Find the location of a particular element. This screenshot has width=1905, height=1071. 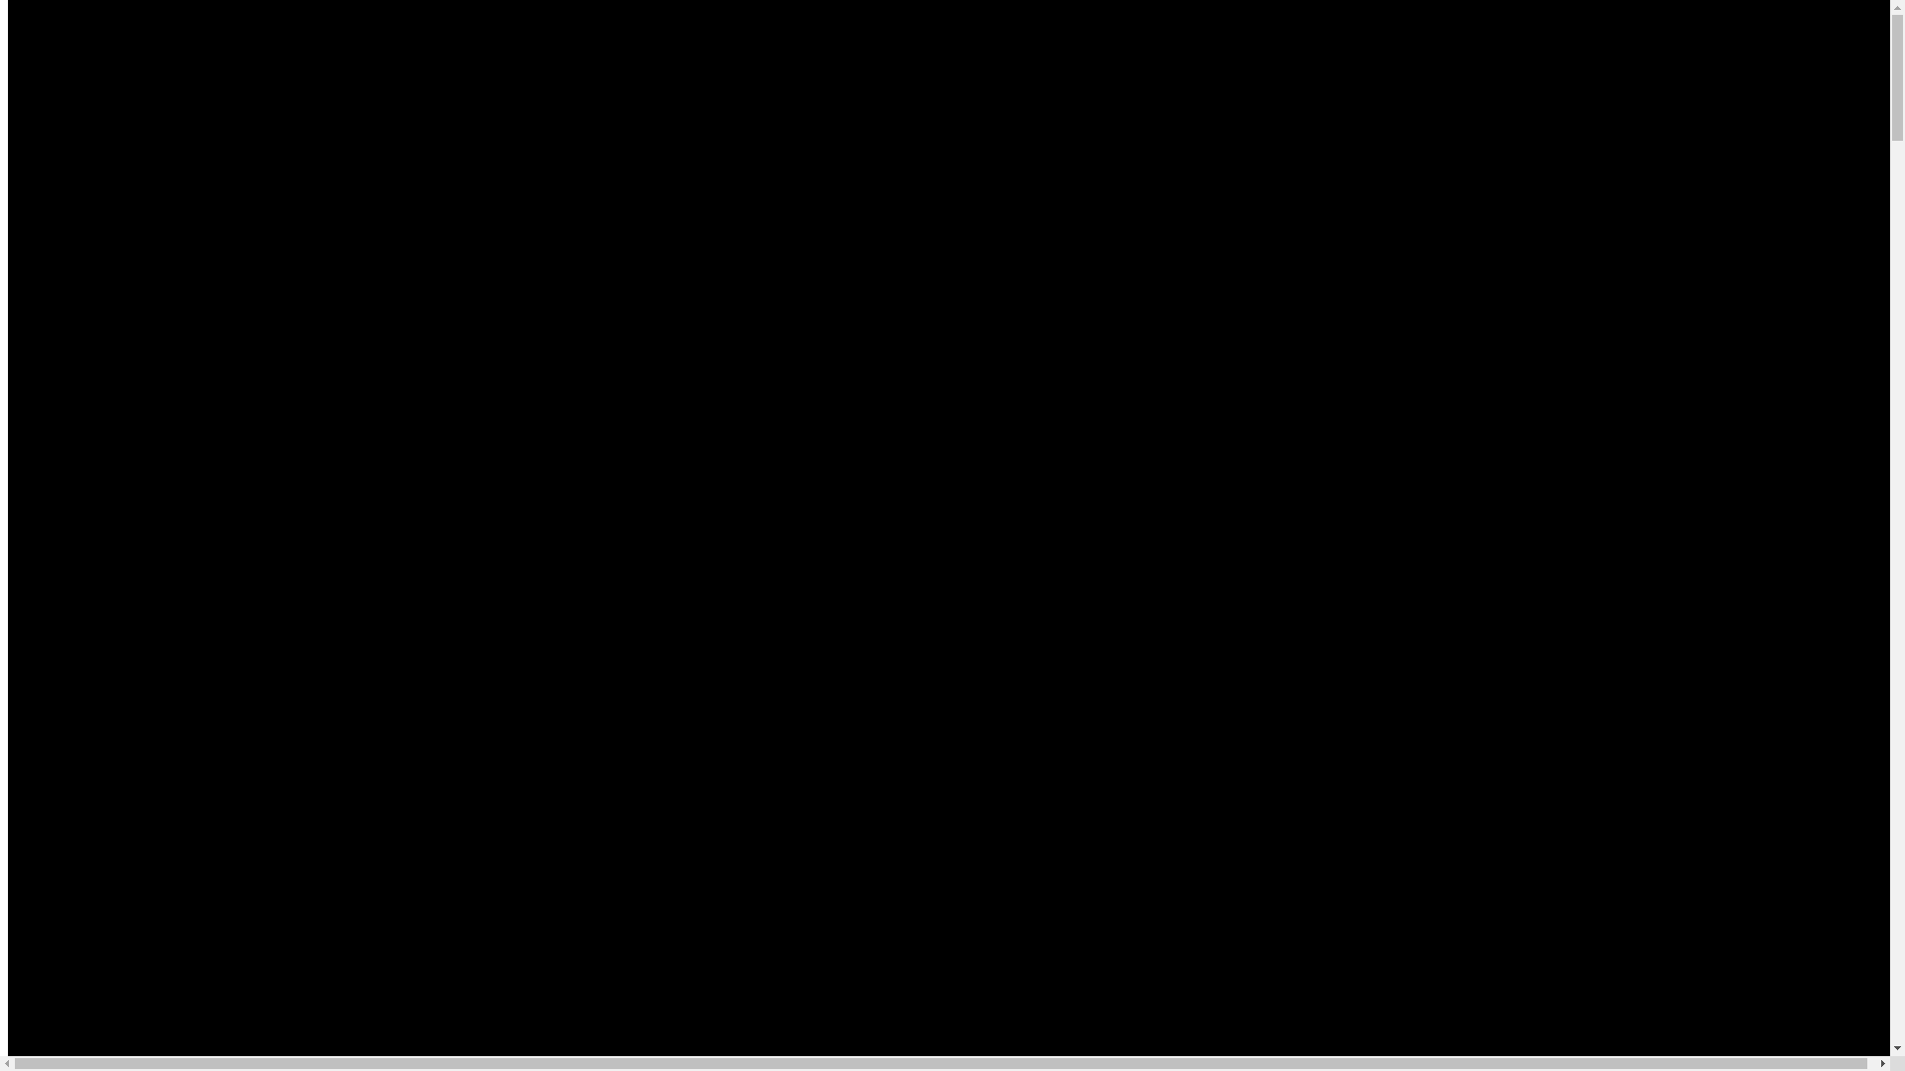

landschaft is located at coordinates (120, 813).